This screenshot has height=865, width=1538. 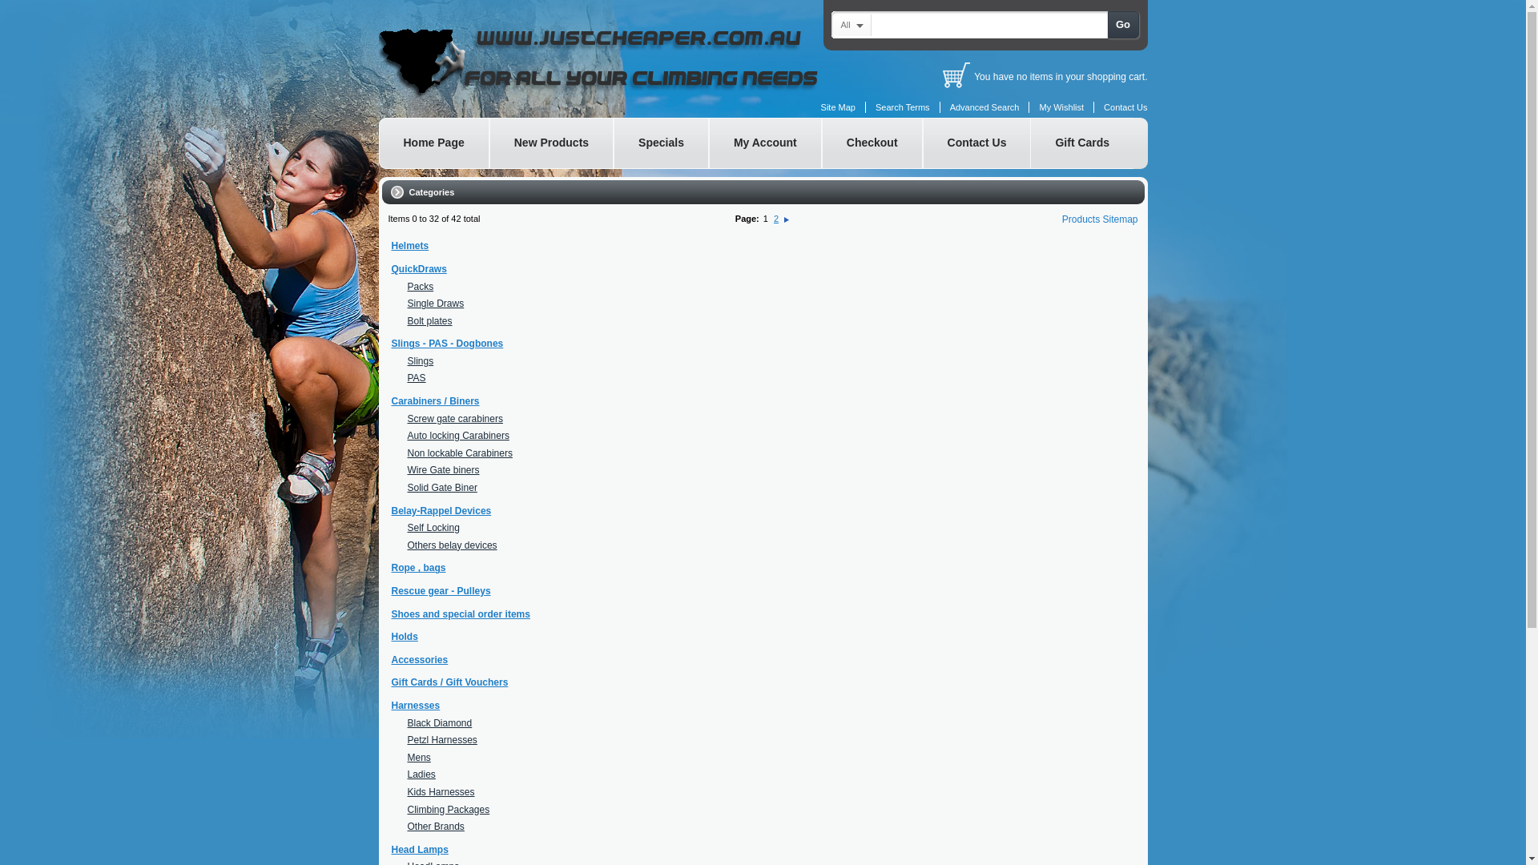 What do you see at coordinates (551, 143) in the screenshot?
I see `New Products` at bounding box center [551, 143].